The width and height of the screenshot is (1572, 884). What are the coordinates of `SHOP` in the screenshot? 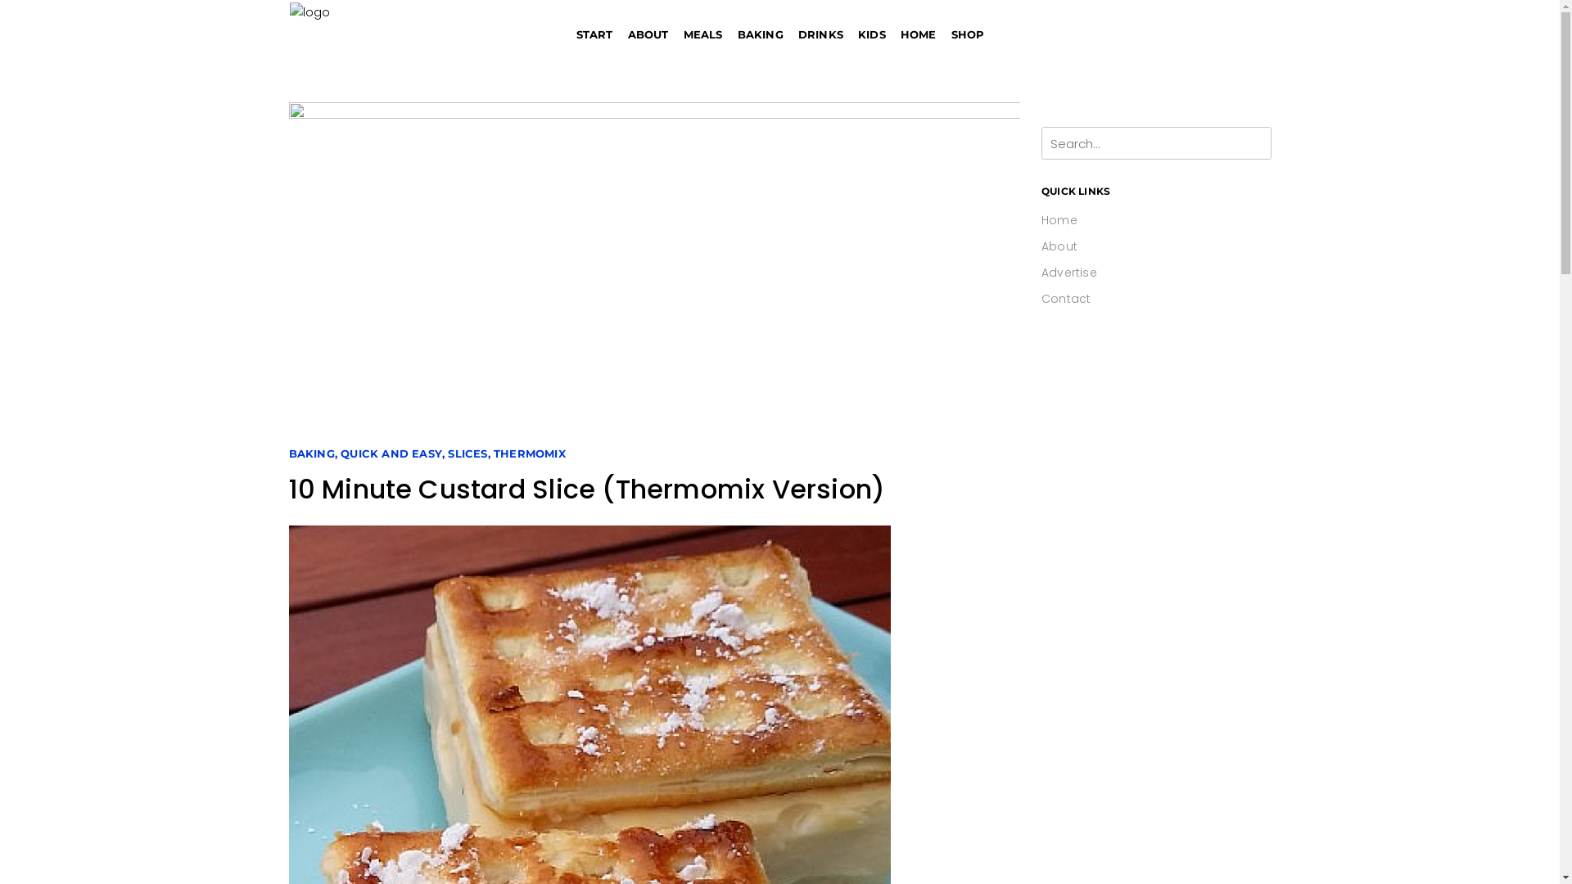 It's located at (968, 34).